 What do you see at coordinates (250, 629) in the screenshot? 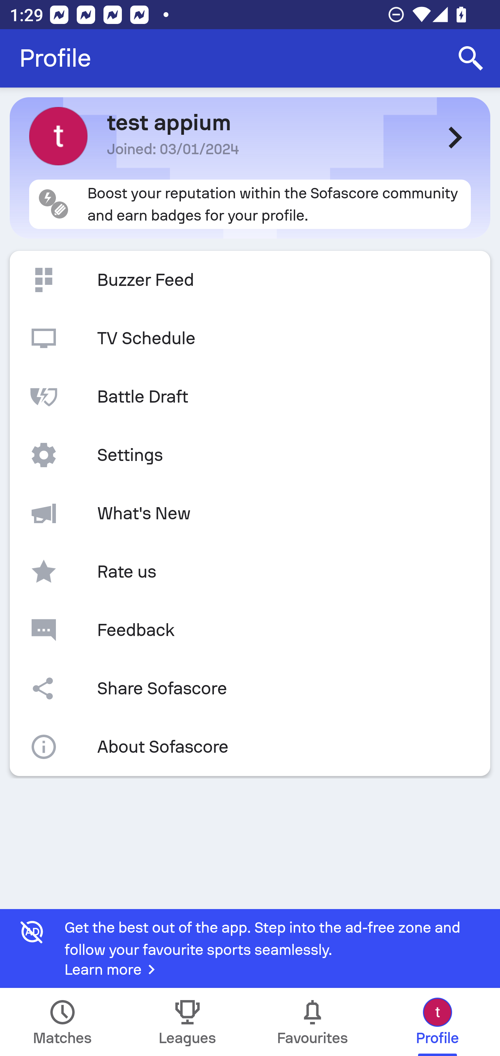
I see `Feedback` at bounding box center [250, 629].